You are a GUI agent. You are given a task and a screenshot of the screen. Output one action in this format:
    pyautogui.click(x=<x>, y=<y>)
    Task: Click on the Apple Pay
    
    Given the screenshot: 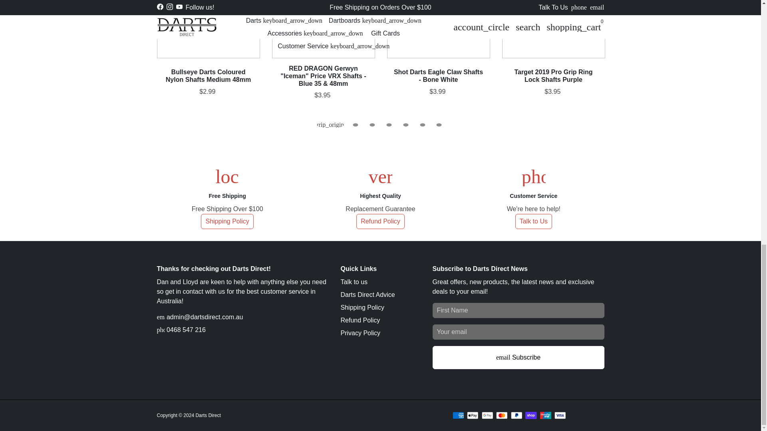 What is the action you would take?
    pyautogui.click(x=473, y=415)
    